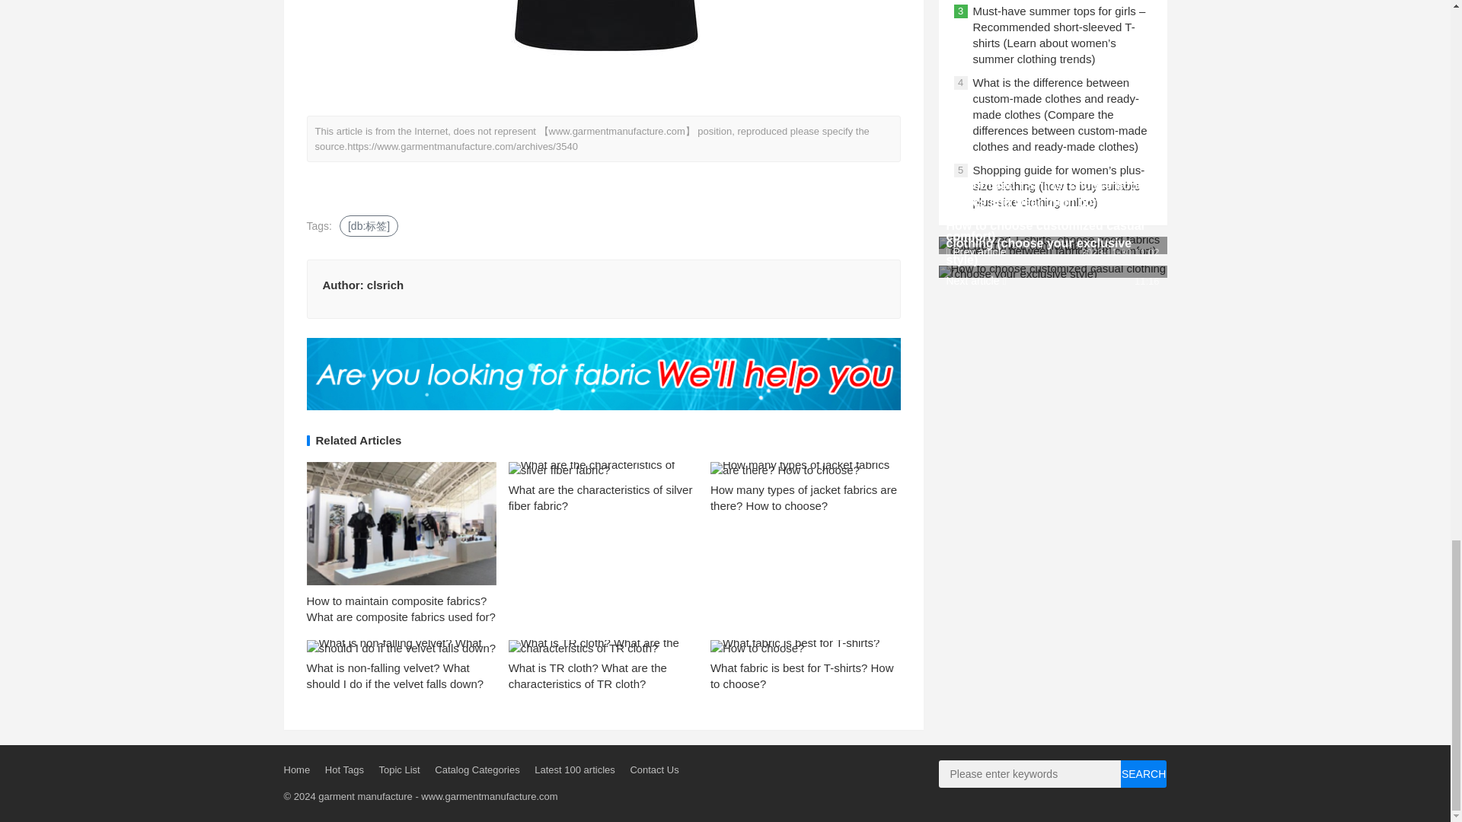 This screenshot has width=1462, height=822. What do you see at coordinates (385, 285) in the screenshot?
I see `clsrich` at bounding box center [385, 285].